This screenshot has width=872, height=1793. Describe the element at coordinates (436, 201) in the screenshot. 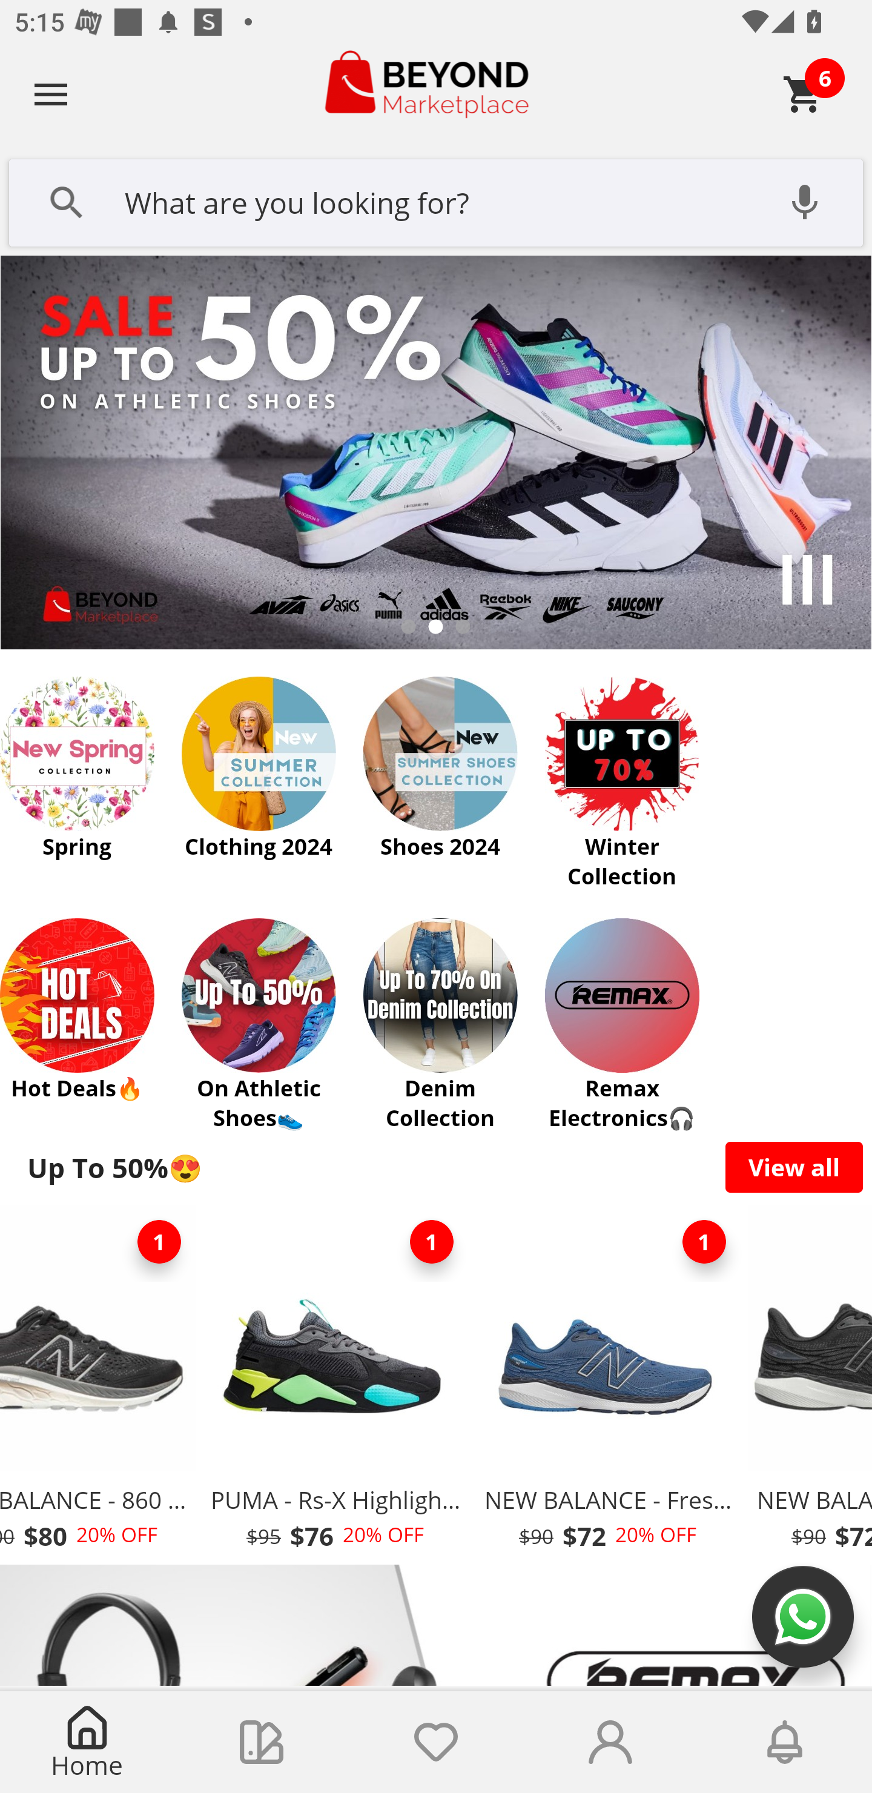

I see `What are you looking for?` at that location.